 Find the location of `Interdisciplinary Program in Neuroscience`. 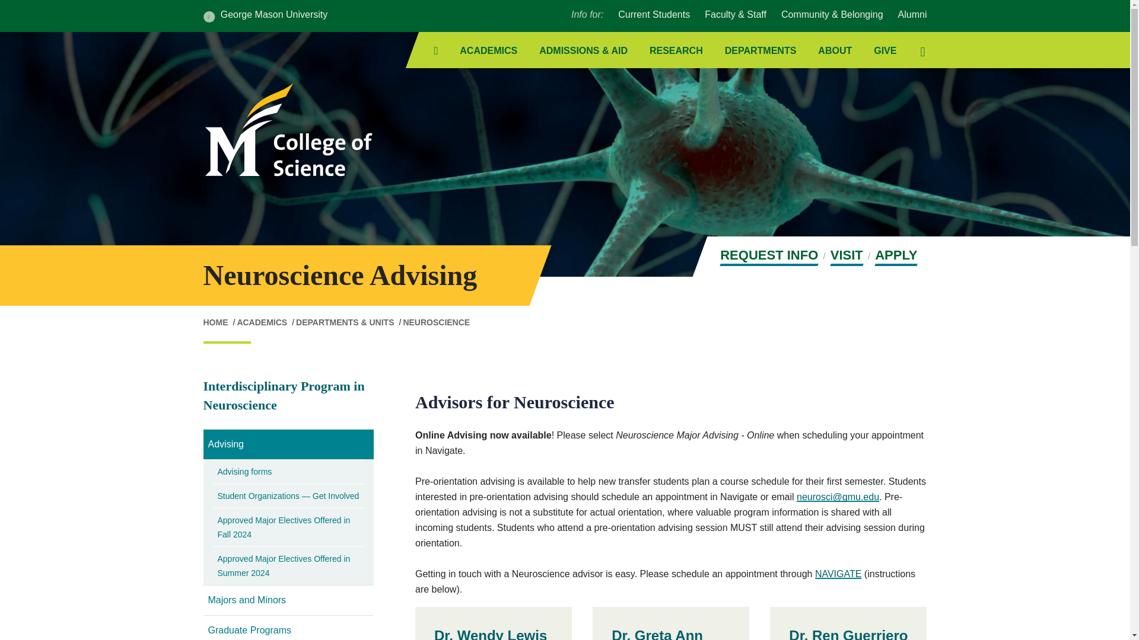

Interdisciplinary Program in Neuroscience is located at coordinates (284, 395).